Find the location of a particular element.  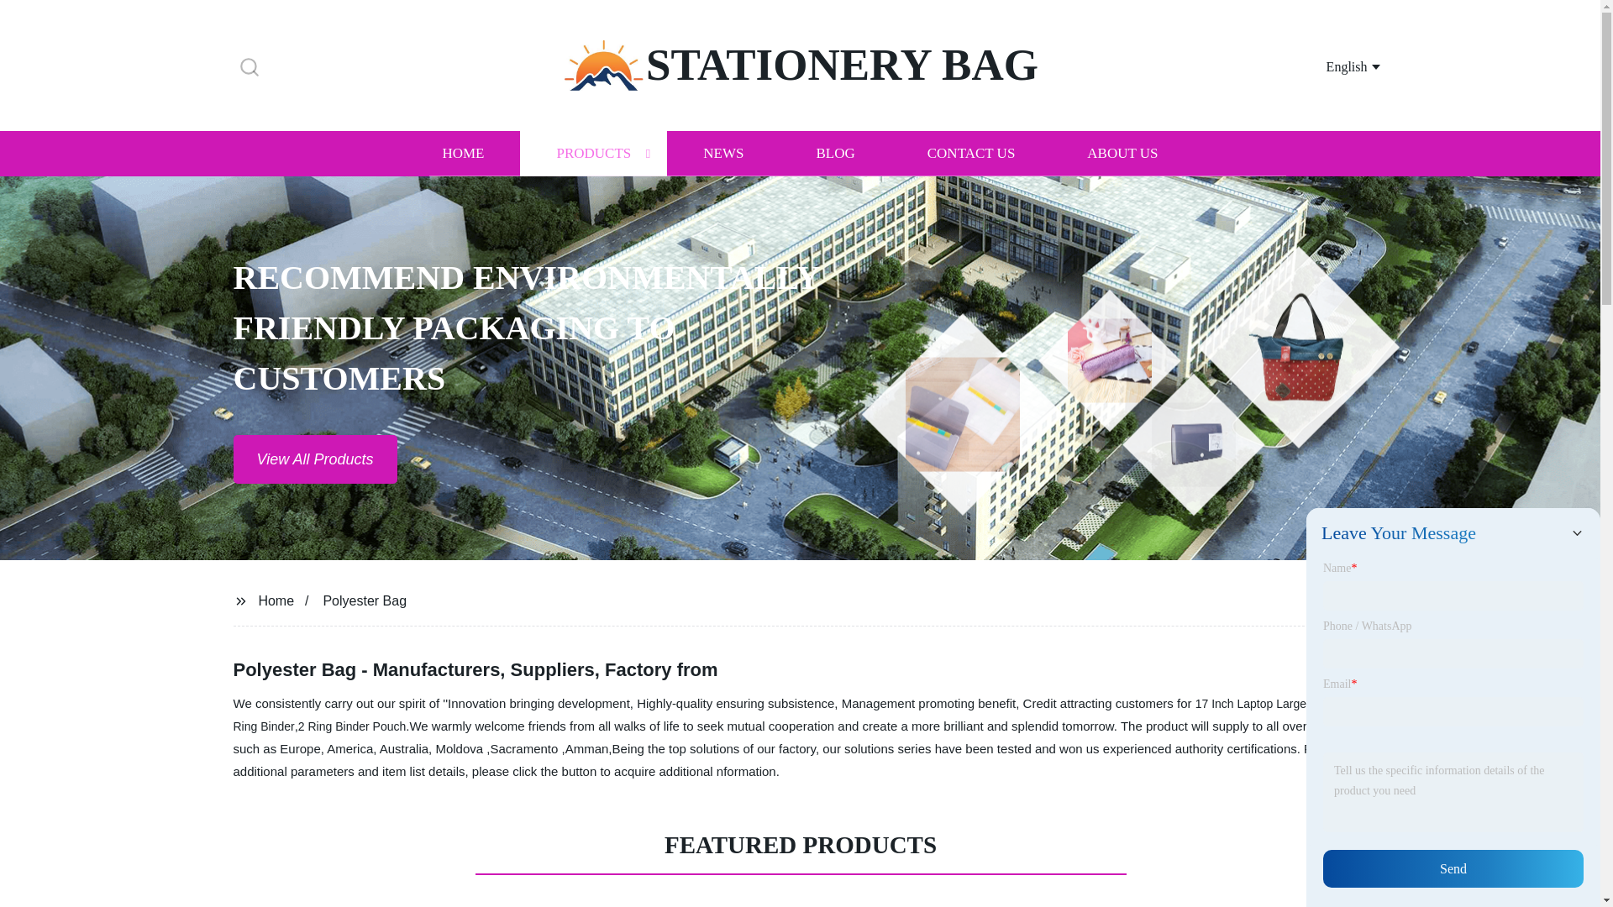

17 Inch Laptop Large Bag is located at coordinates (1263, 704).